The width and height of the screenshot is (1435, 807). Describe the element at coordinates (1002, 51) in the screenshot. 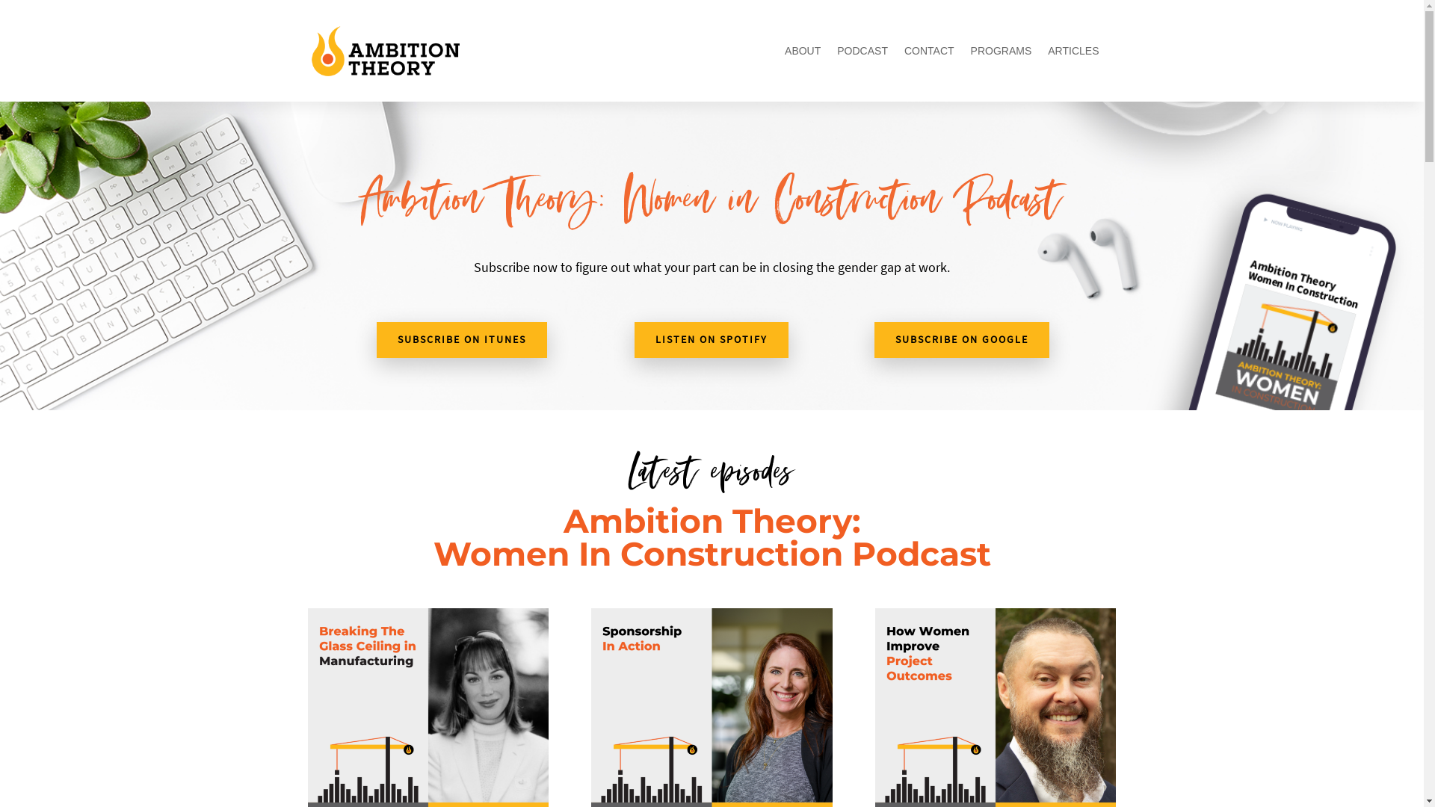

I see `PROGRAMS` at that location.